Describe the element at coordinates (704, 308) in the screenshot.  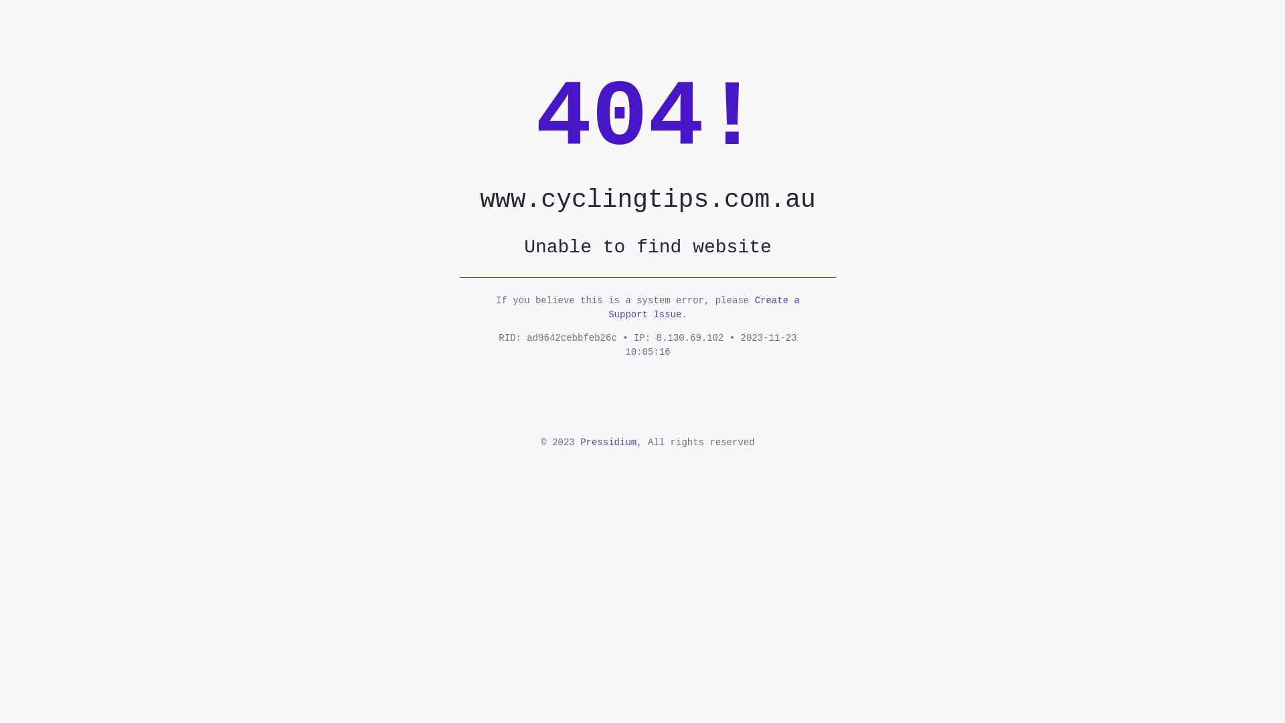
I see `Create a Support Issue` at that location.